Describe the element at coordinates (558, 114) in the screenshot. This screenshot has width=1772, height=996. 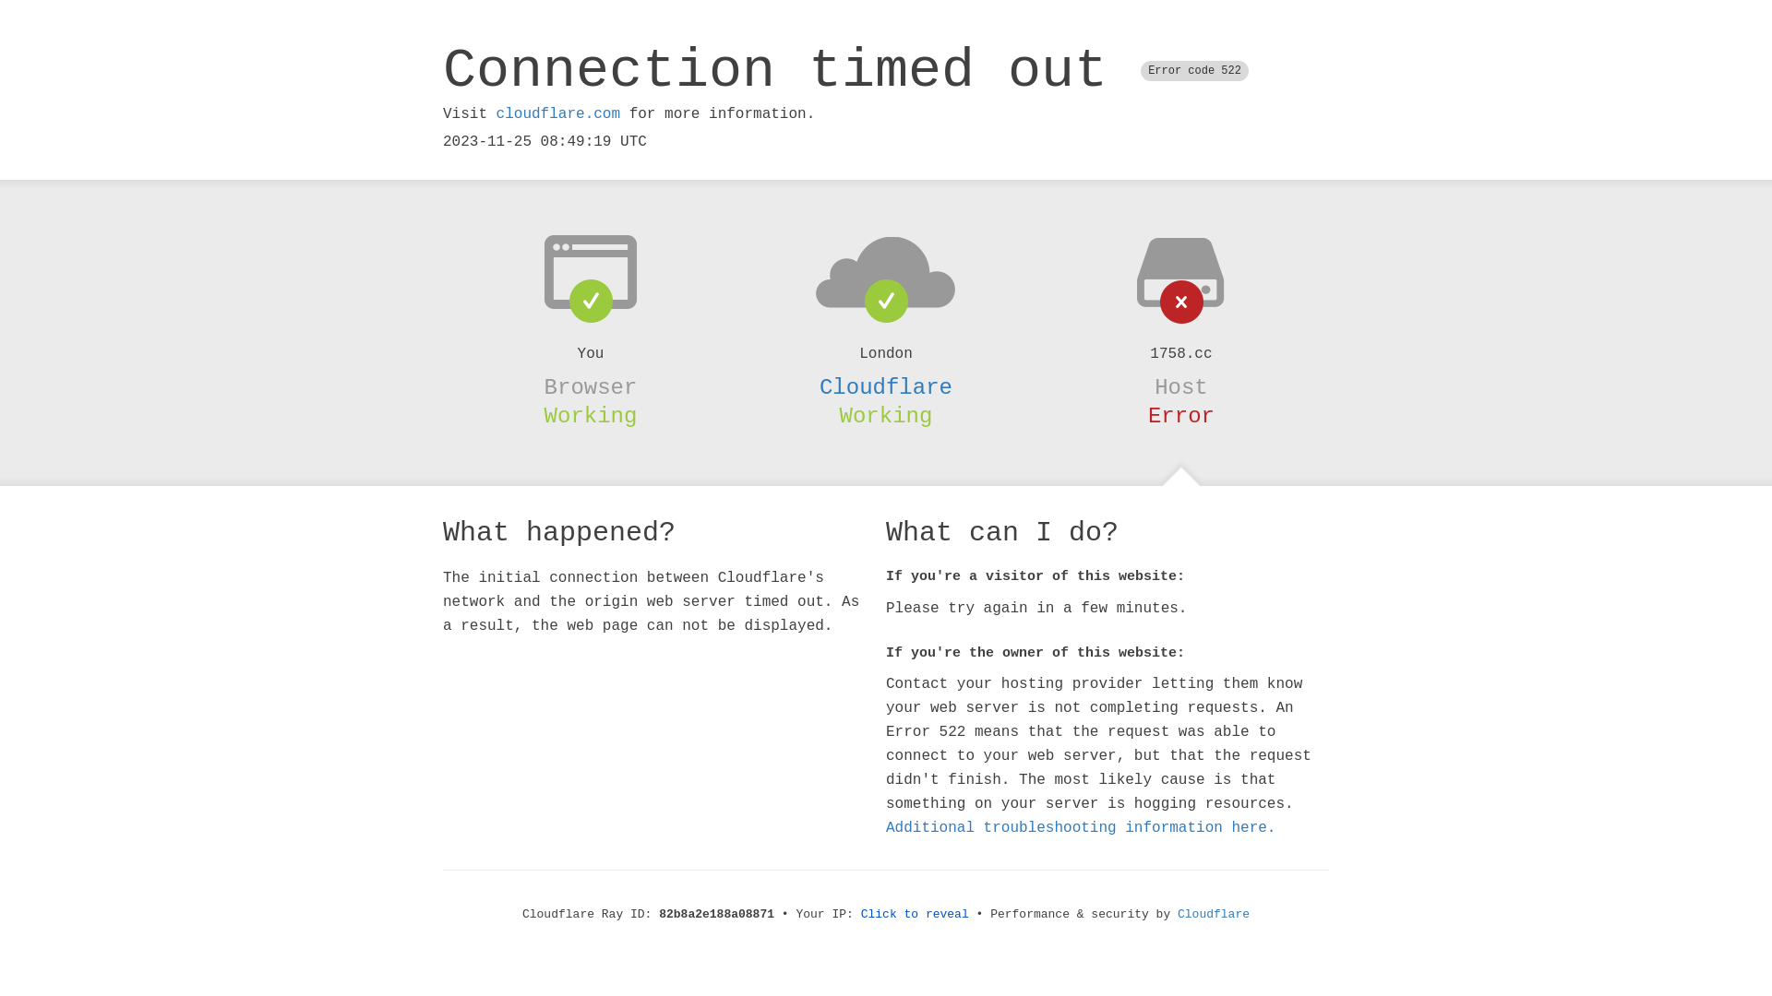
I see `cloudflare.com` at that location.